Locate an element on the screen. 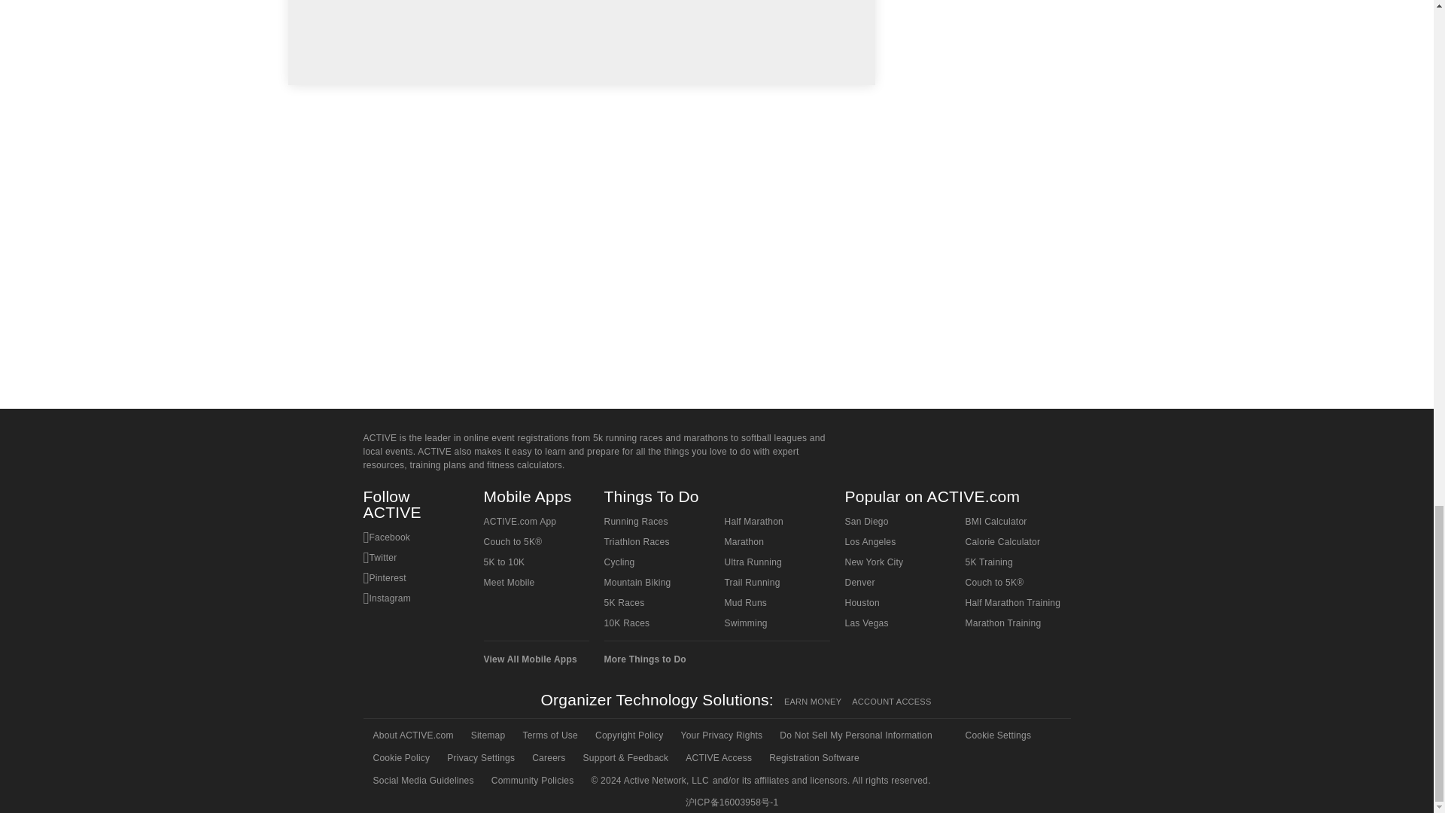  Terms of Use is located at coordinates (549, 735).